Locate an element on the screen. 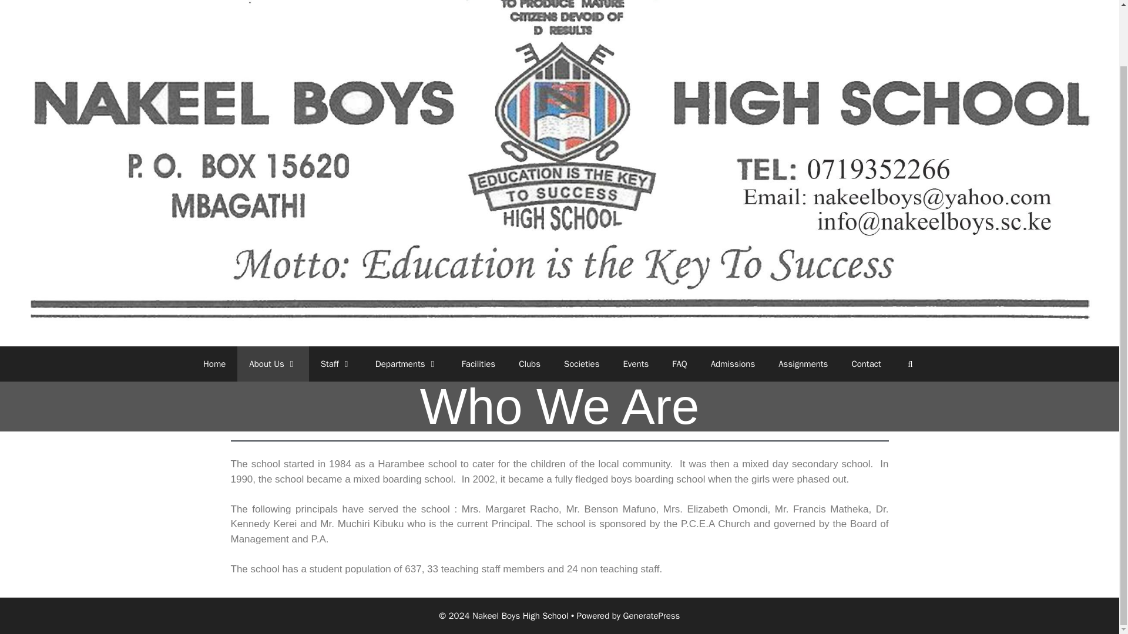 This screenshot has width=1128, height=634. Events is located at coordinates (636, 364).